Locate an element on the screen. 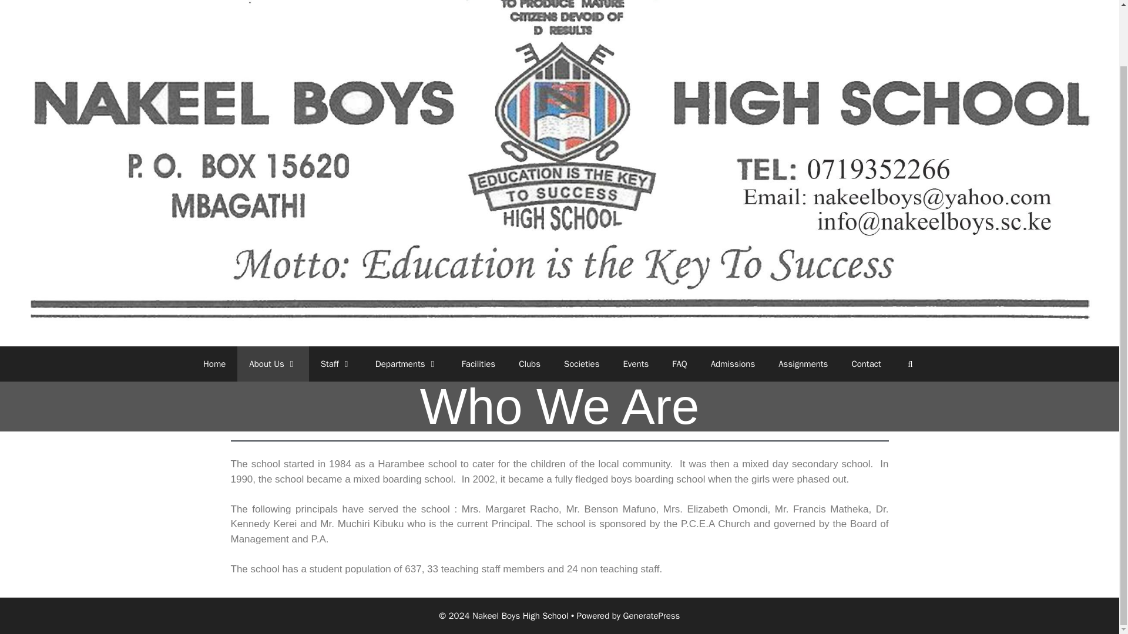 This screenshot has width=1128, height=634. Events is located at coordinates (636, 364).